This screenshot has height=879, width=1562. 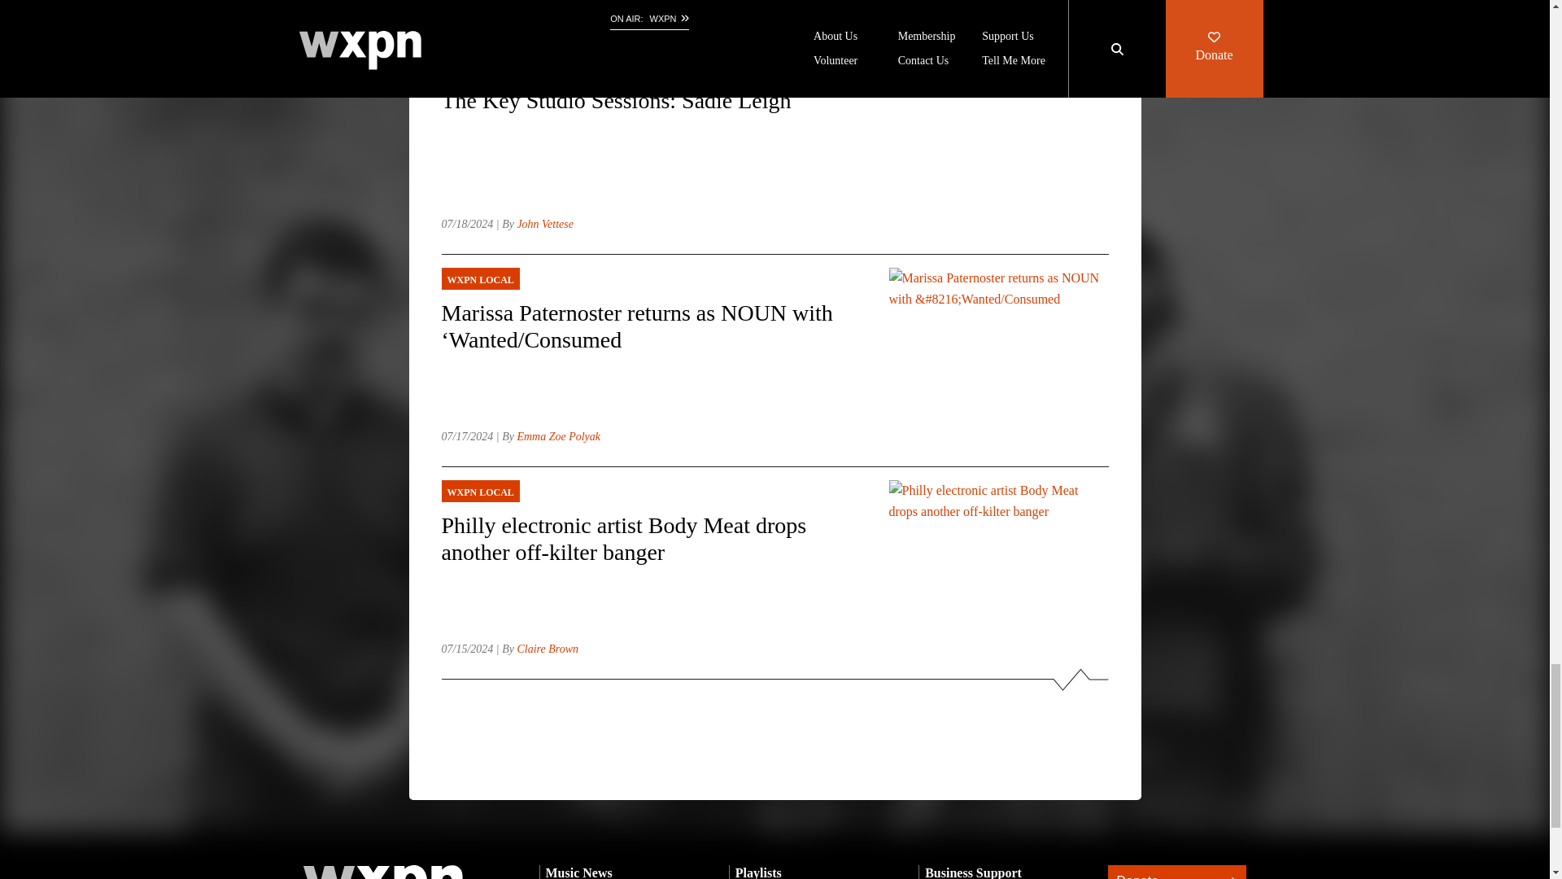 What do you see at coordinates (547, 11) in the screenshot?
I see `Paige Walter` at bounding box center [547, 11].